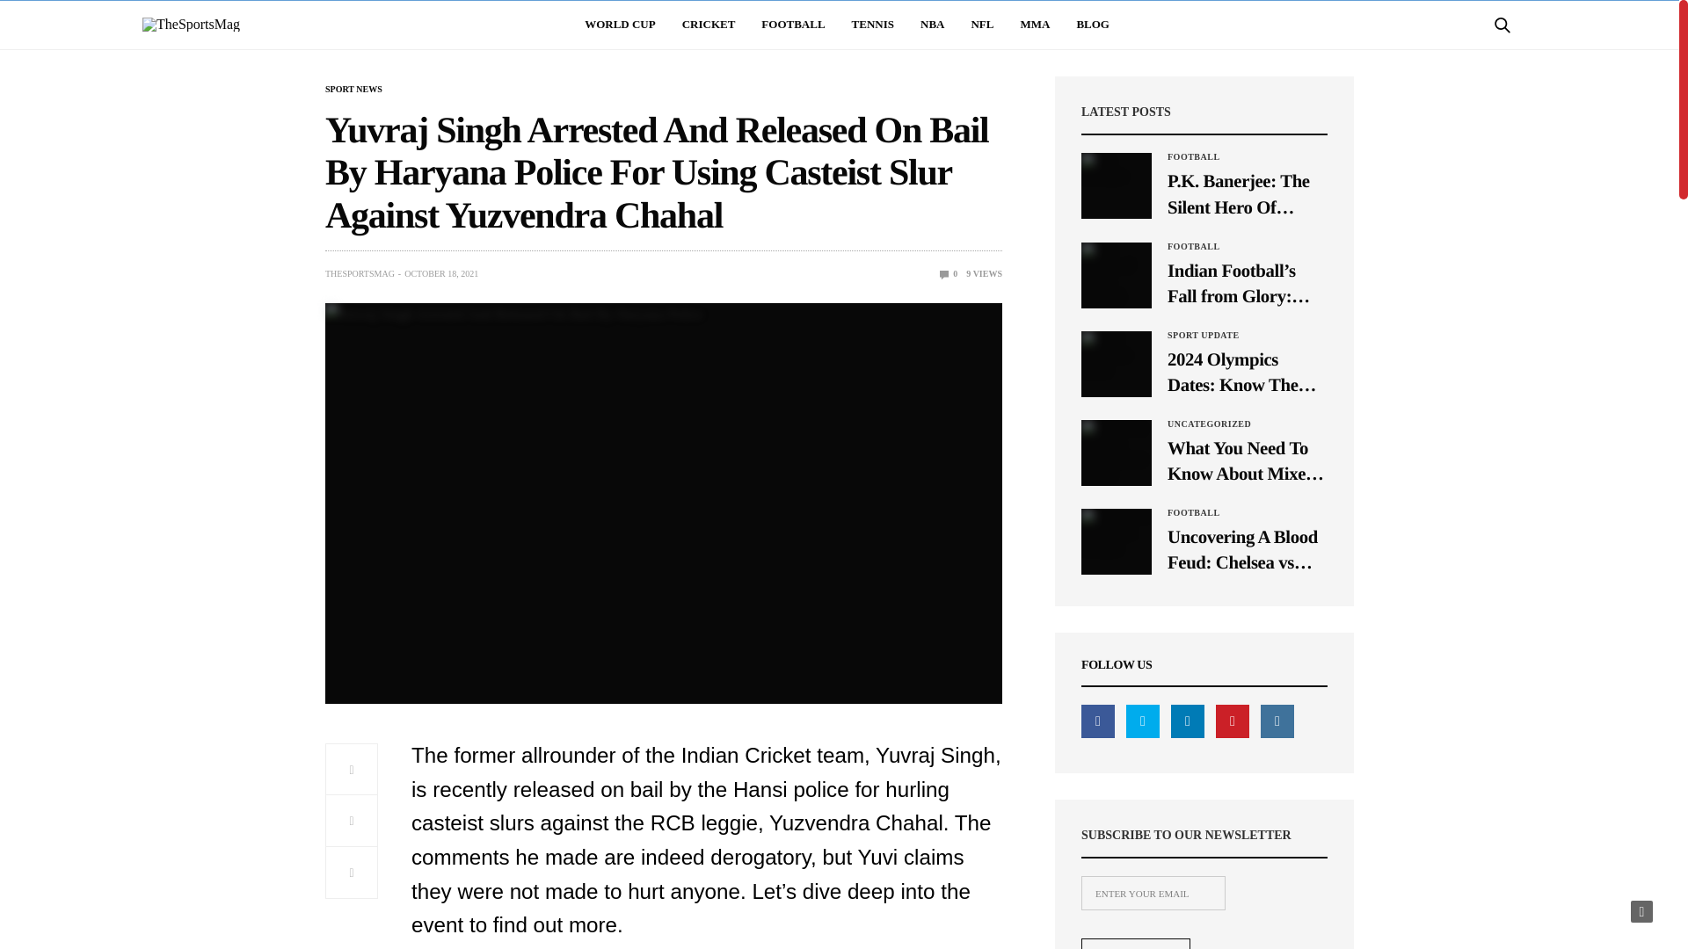 Image resolution: width=1688 pixels, height=949 pixels. What do you see at coordinates (1481, 73) in the screenshot?
I see `Search` at bounding box center [1481, 73].